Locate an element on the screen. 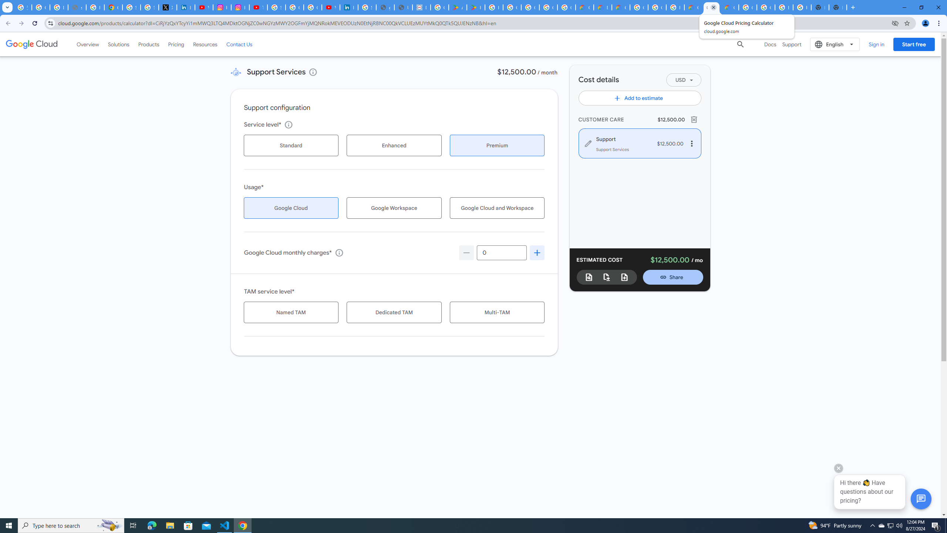 Image resolution: width=947 pixels, height=533 pixels. tooltip is located at coordinates (339, 252).